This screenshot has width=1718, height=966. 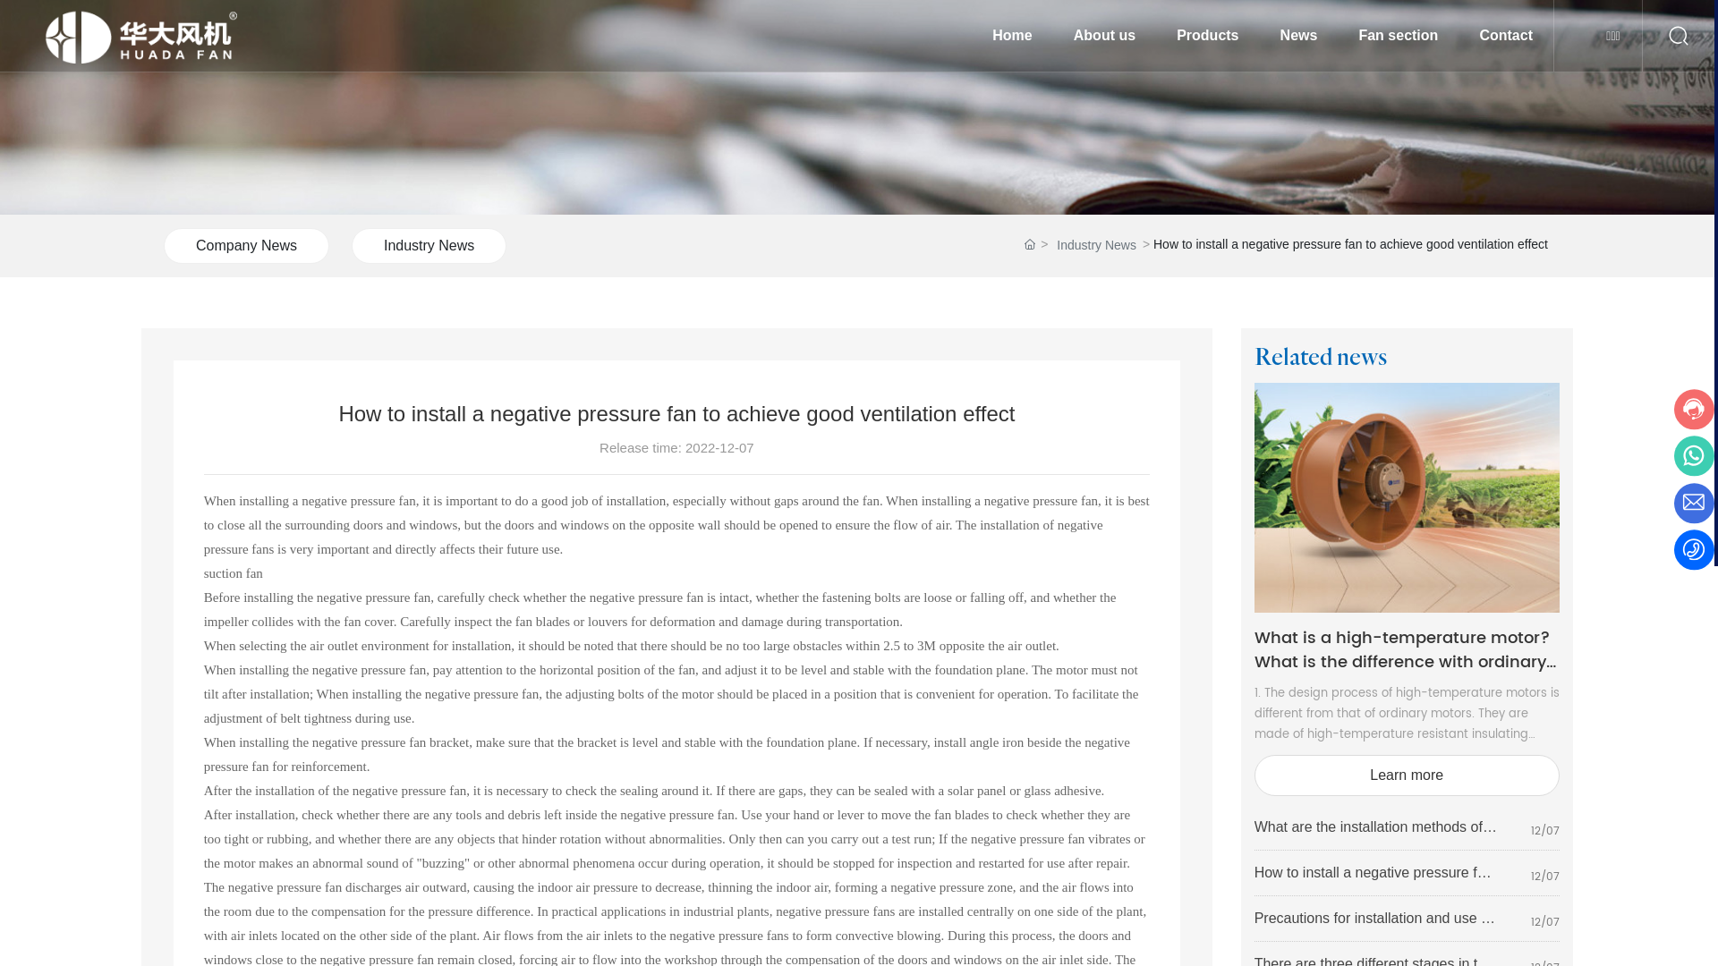 What do you see at coordinates (1208, 36) in the screenshot?
I see `Products` at bounding box center [1208, 36].